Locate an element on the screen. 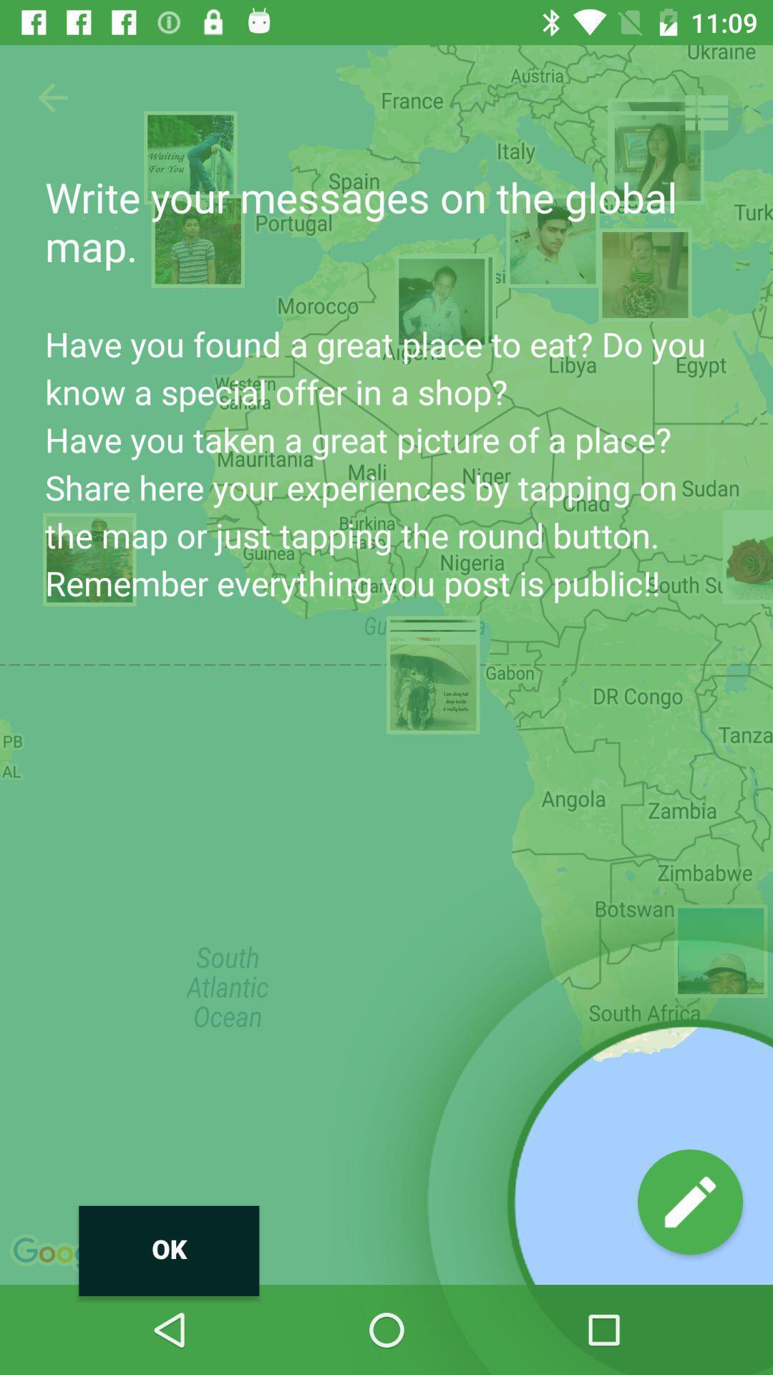  the arrow pointing writing something is located at coordinates (690, 1202).